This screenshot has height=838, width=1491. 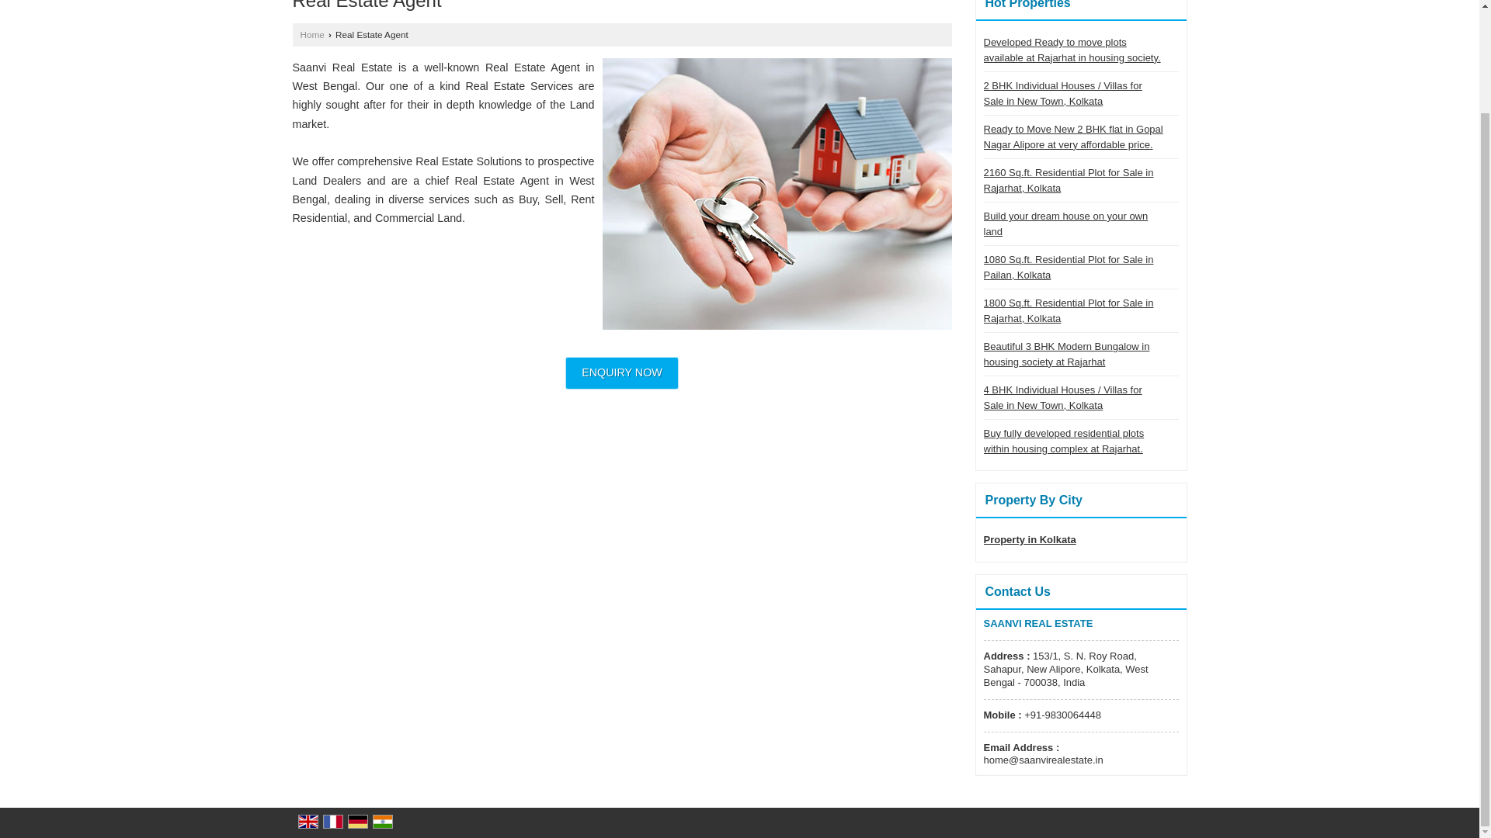 What do you see at coordinates (621, 373) in the screenshot?
I see `ENQUIRY NOW` at bounding box center [621, 373].